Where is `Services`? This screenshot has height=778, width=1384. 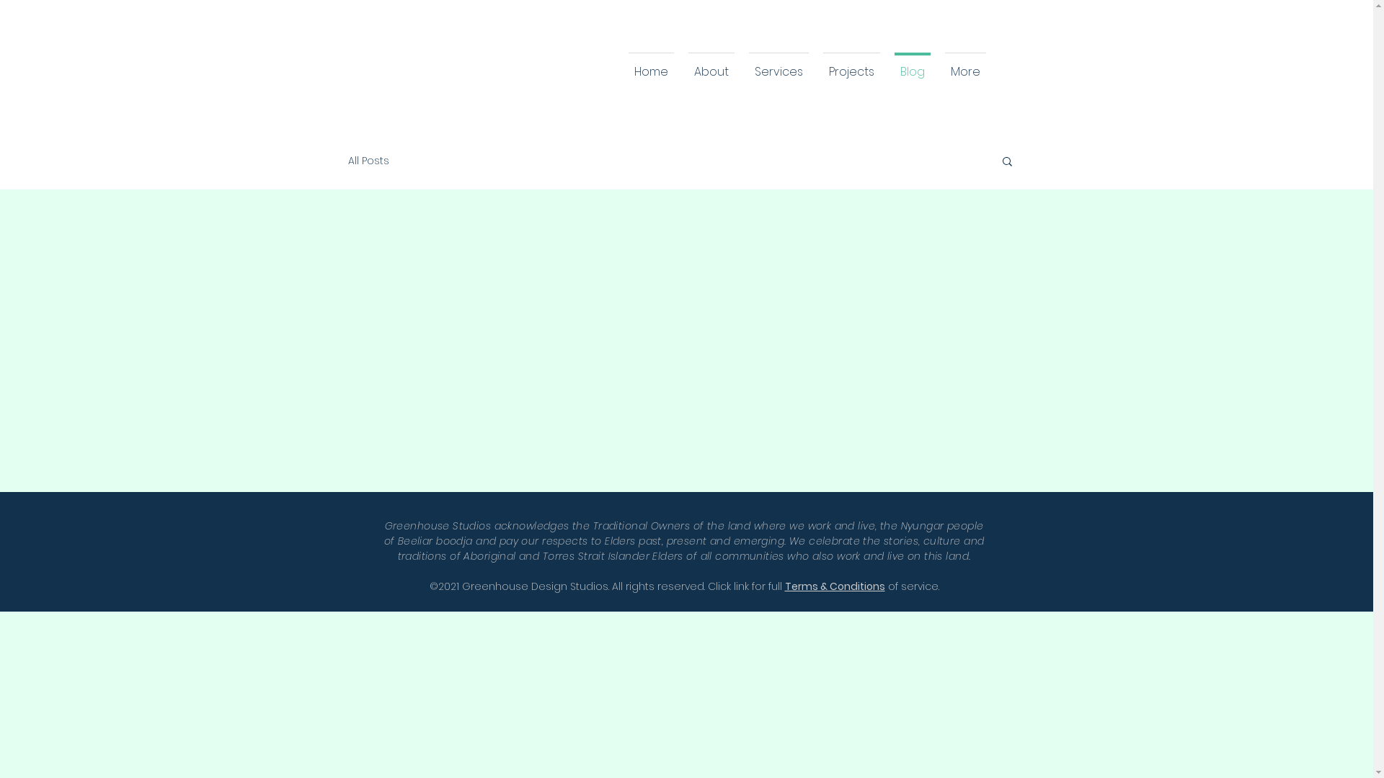
Services is located at coordinates (778, 65).